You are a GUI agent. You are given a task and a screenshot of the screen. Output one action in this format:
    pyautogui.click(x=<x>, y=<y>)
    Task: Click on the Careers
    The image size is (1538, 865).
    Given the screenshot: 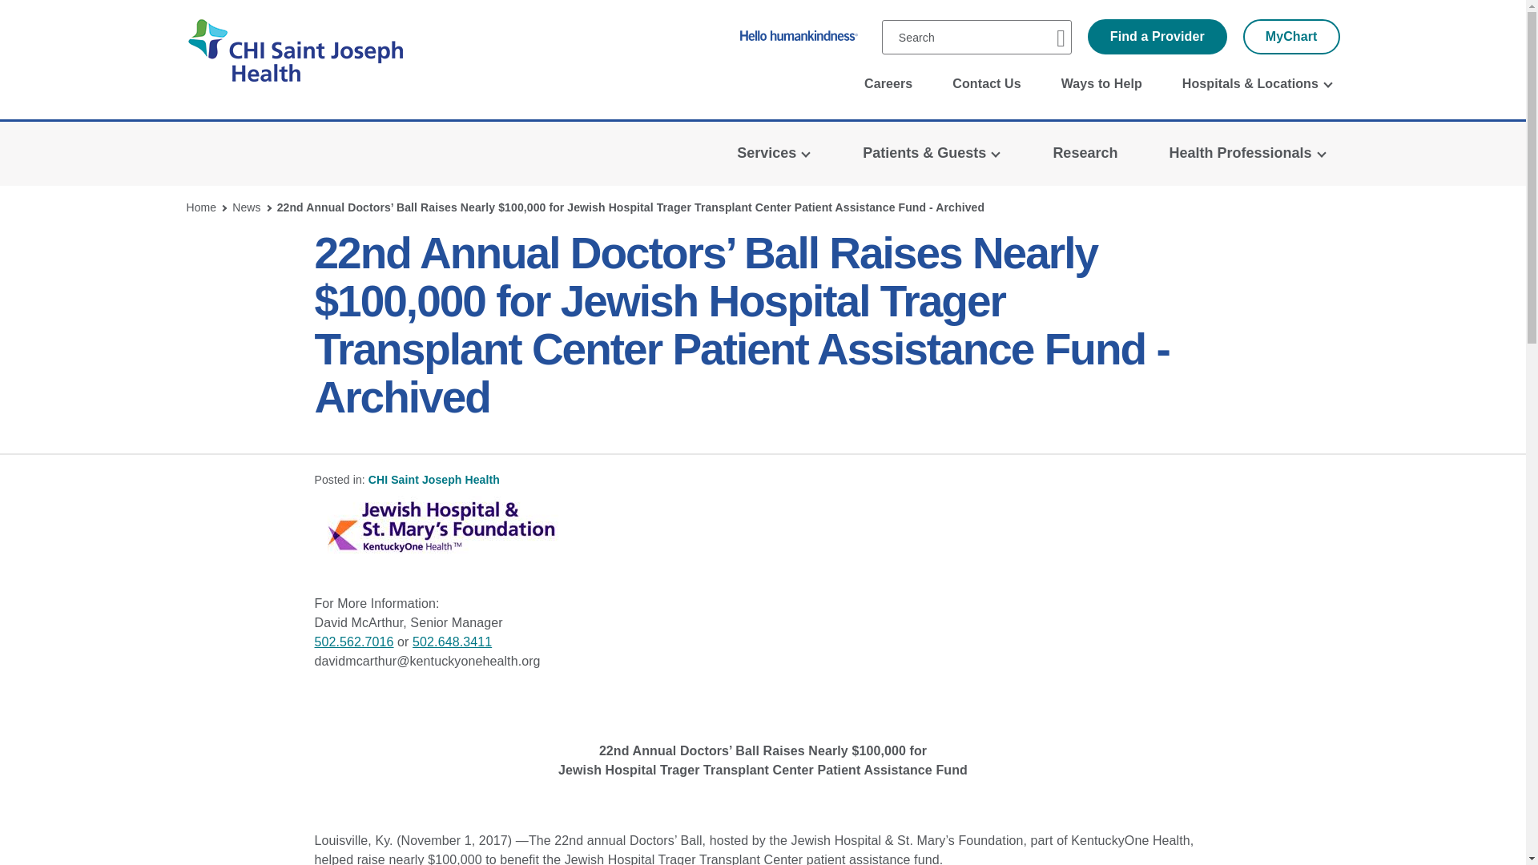 What is the action you would take?
    pyautogui.click(x=888, y=84)
    